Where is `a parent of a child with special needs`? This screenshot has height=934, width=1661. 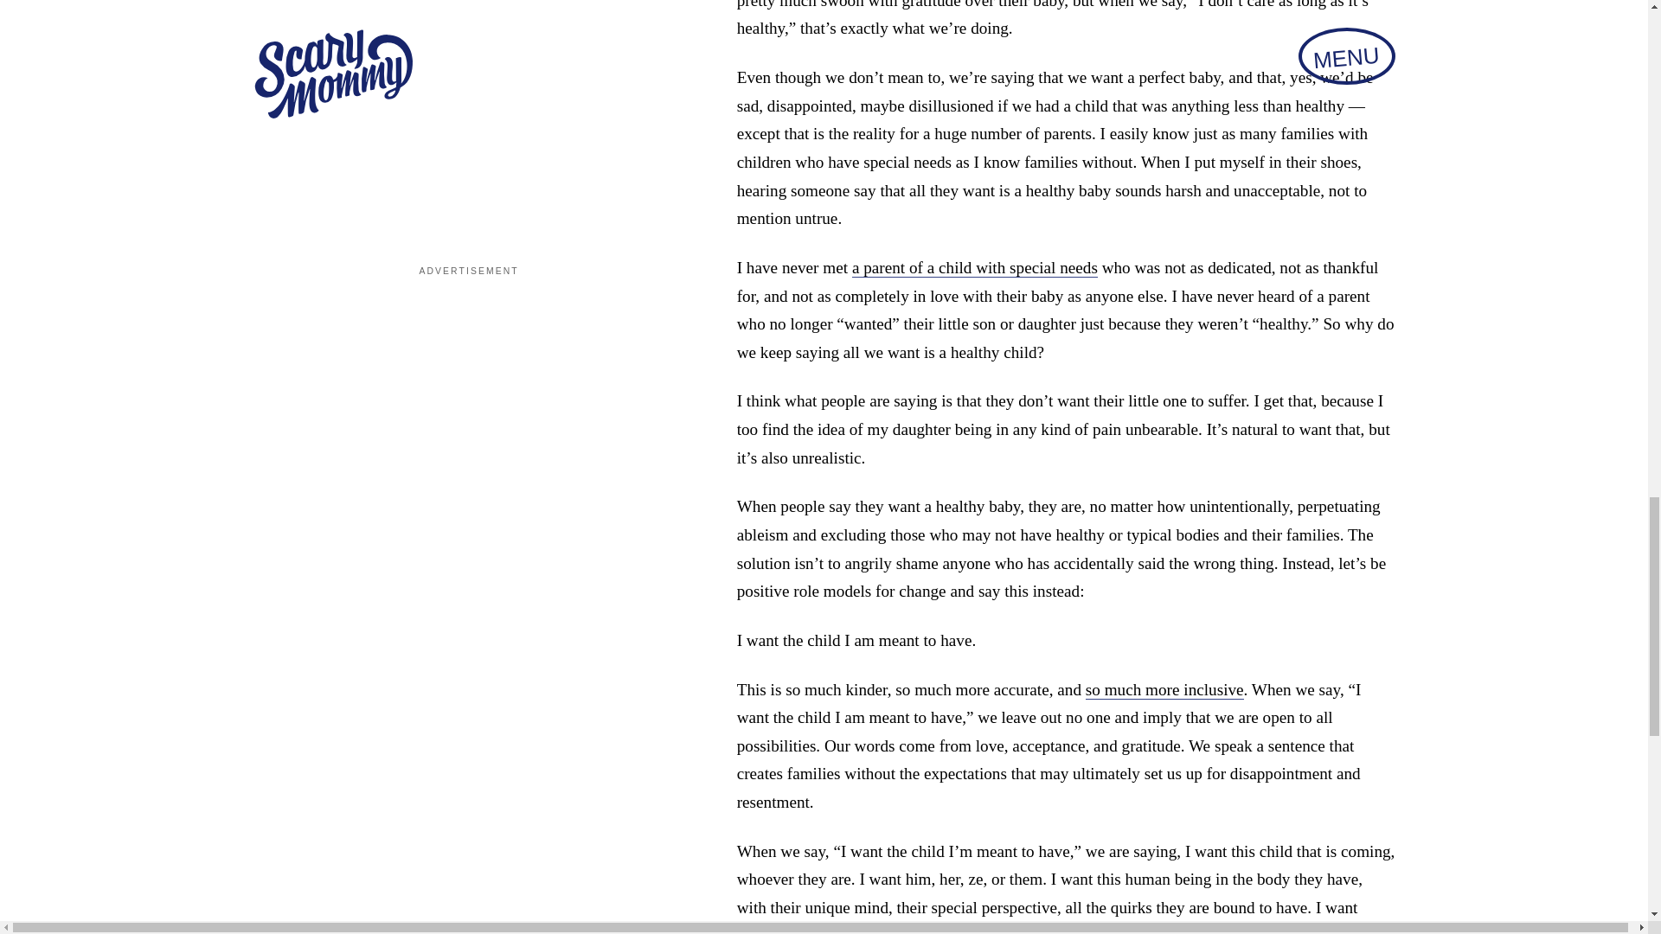
a parent of a child with special needs is located at coordinates (974, 268).